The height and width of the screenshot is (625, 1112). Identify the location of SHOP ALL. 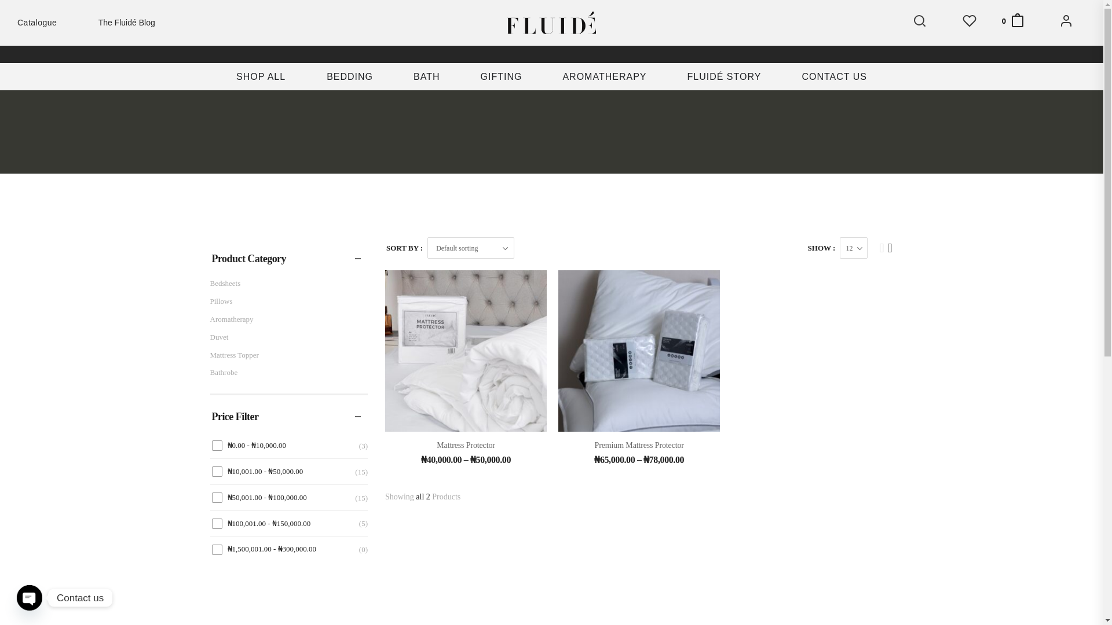
(261, 43).